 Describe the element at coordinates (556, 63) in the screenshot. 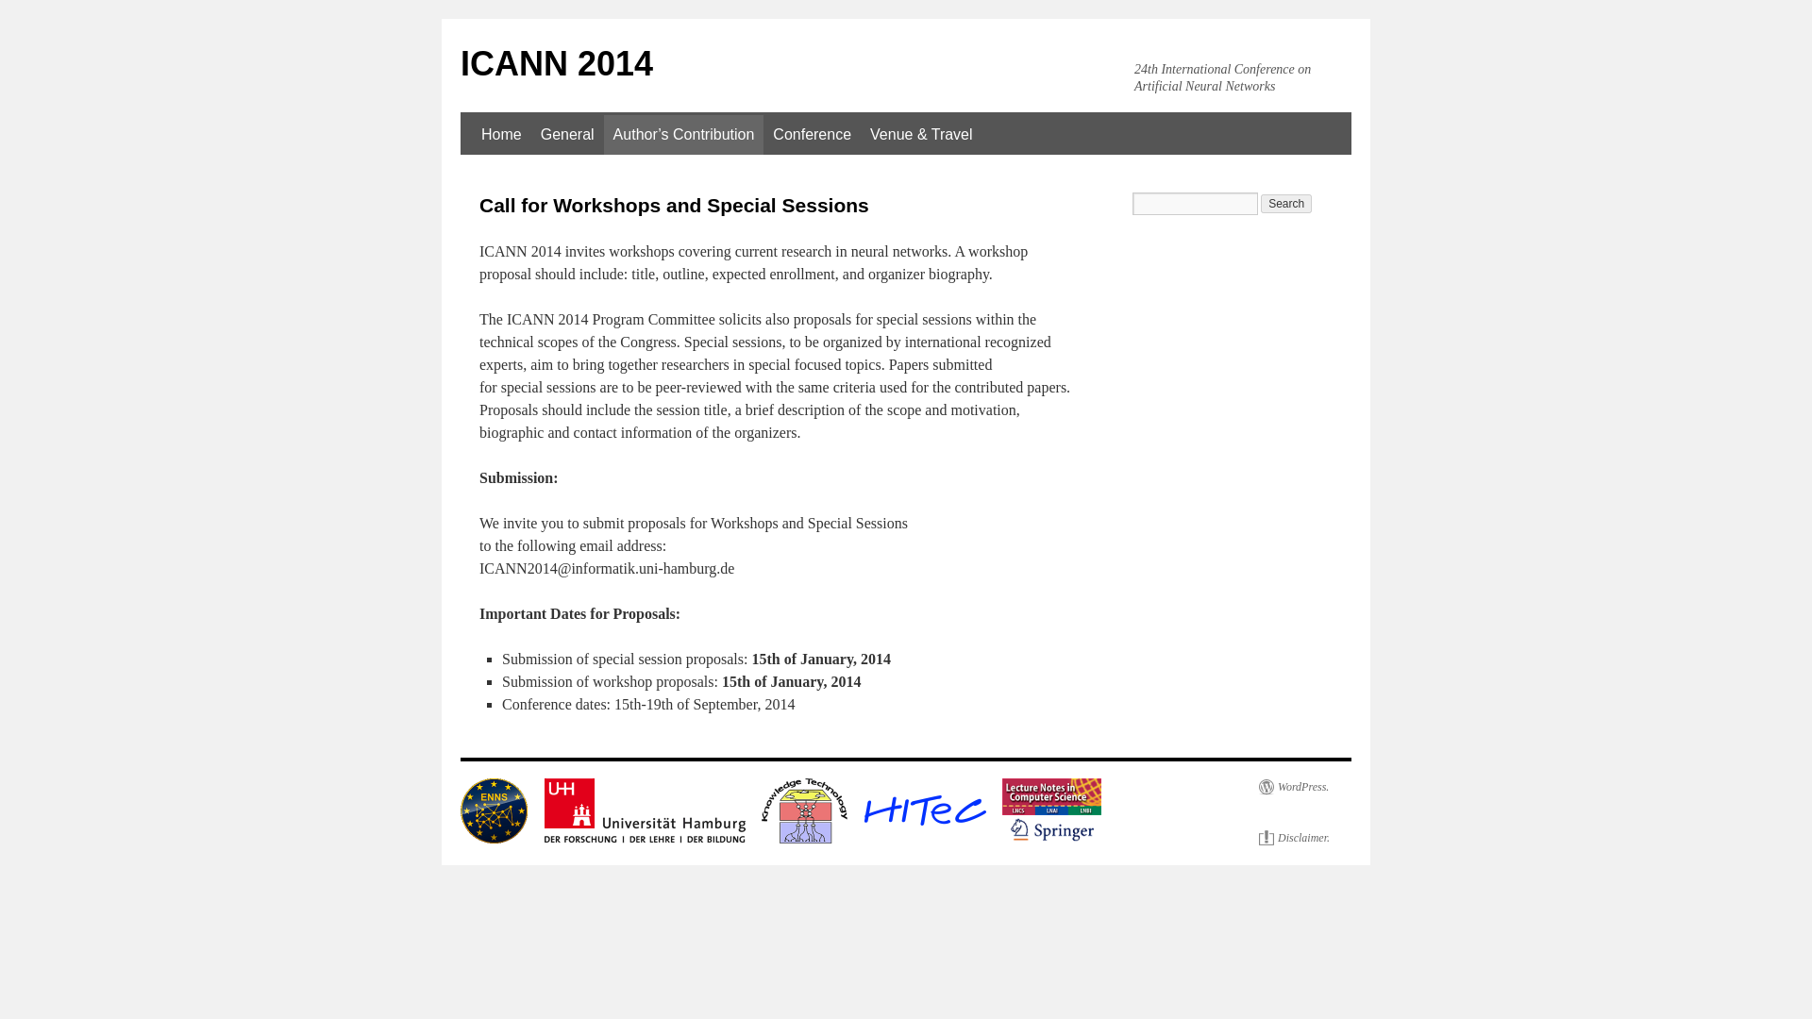

I see `ICANN 2014` at that location.